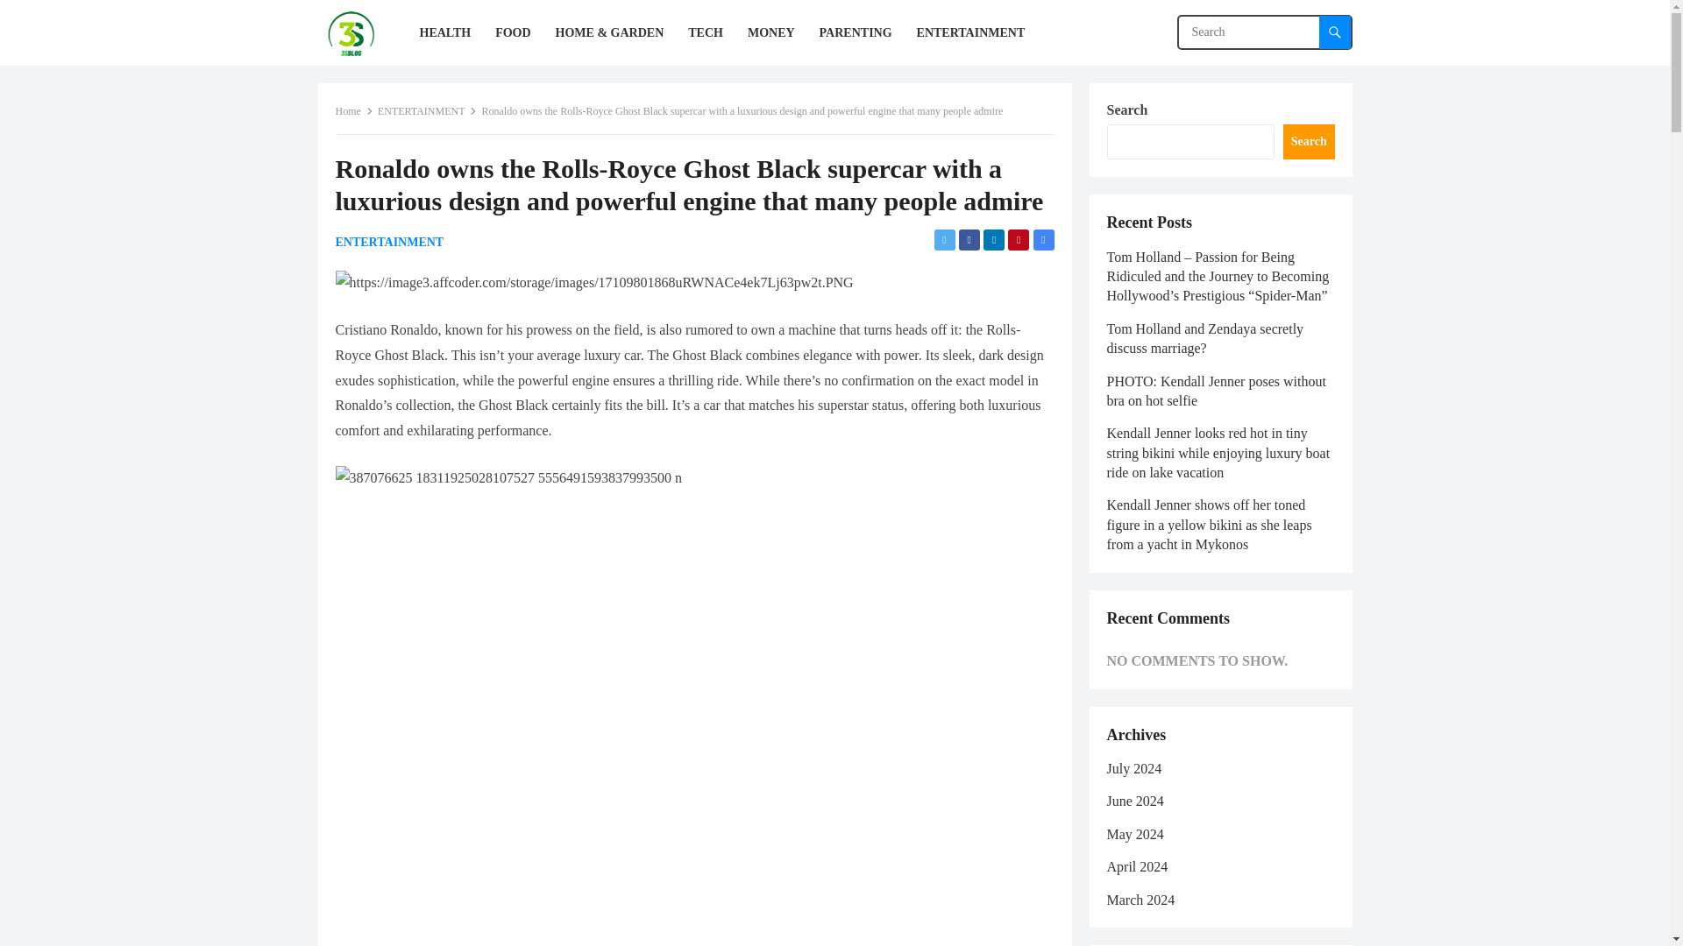 The image size is (1683, 946). Describe the element at coordinates (428, 110) in the screenshot. I see `ENTERTAINMENT` at that location.